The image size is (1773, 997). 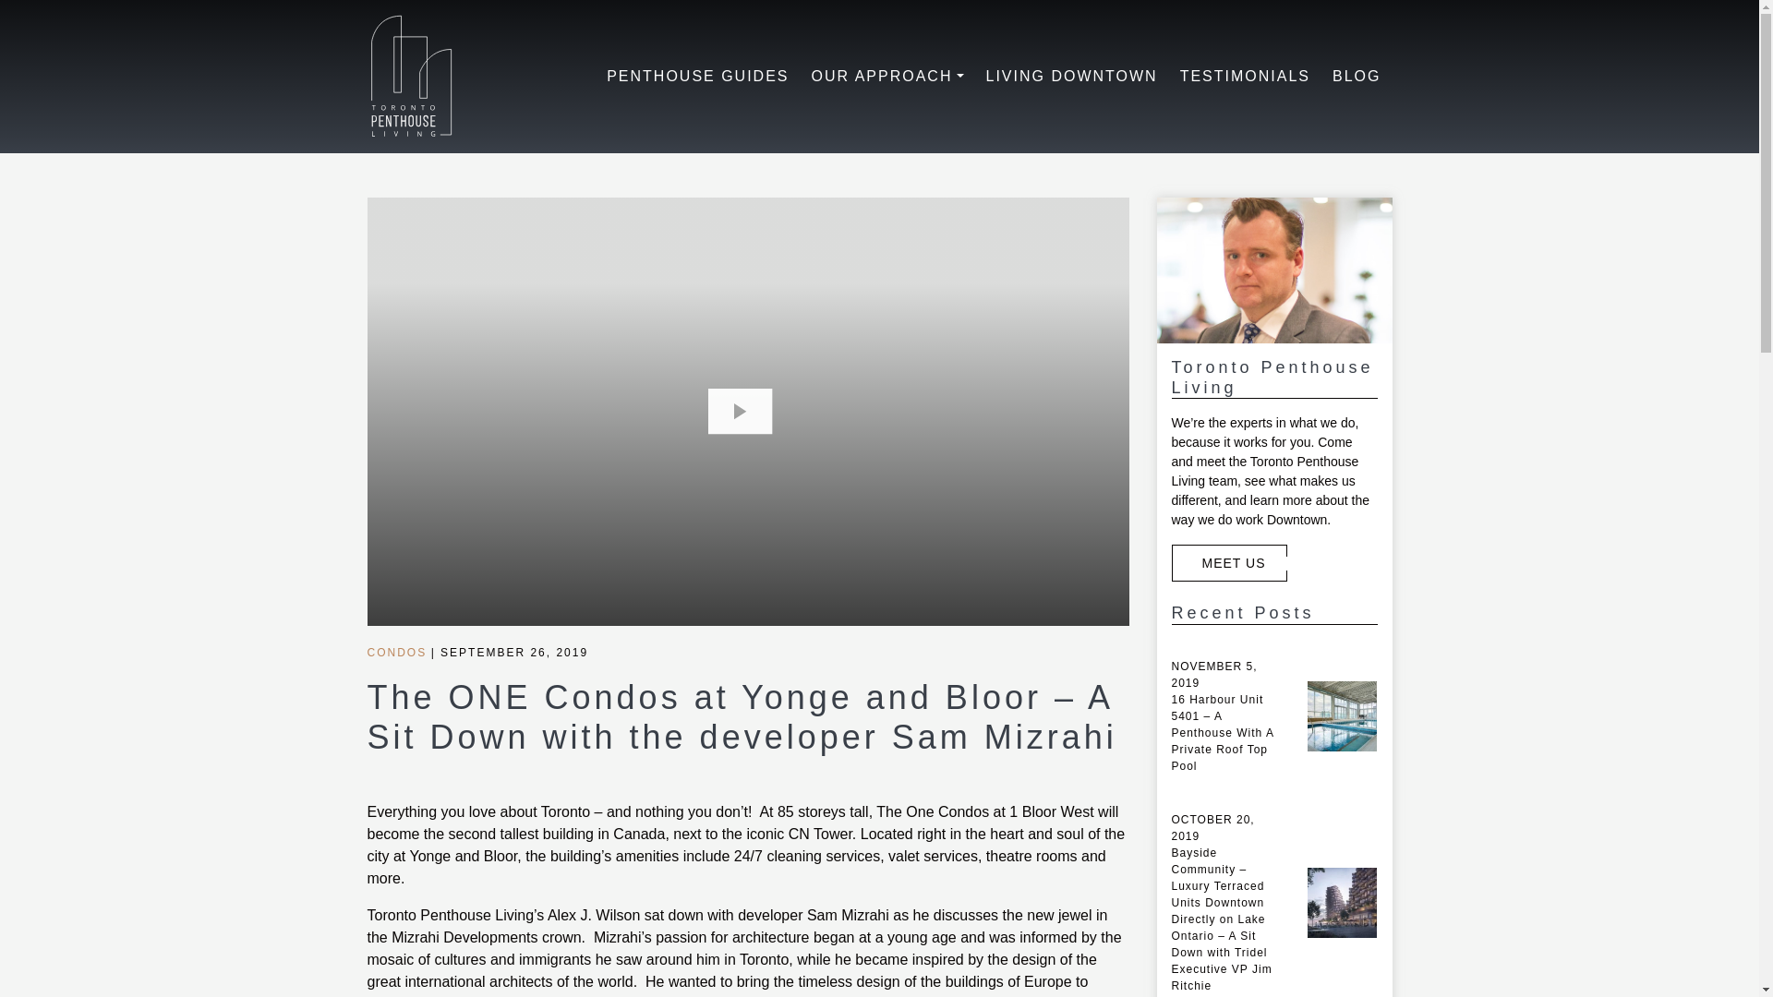 I want to click on MEET US, so click(x=1228, y=562).